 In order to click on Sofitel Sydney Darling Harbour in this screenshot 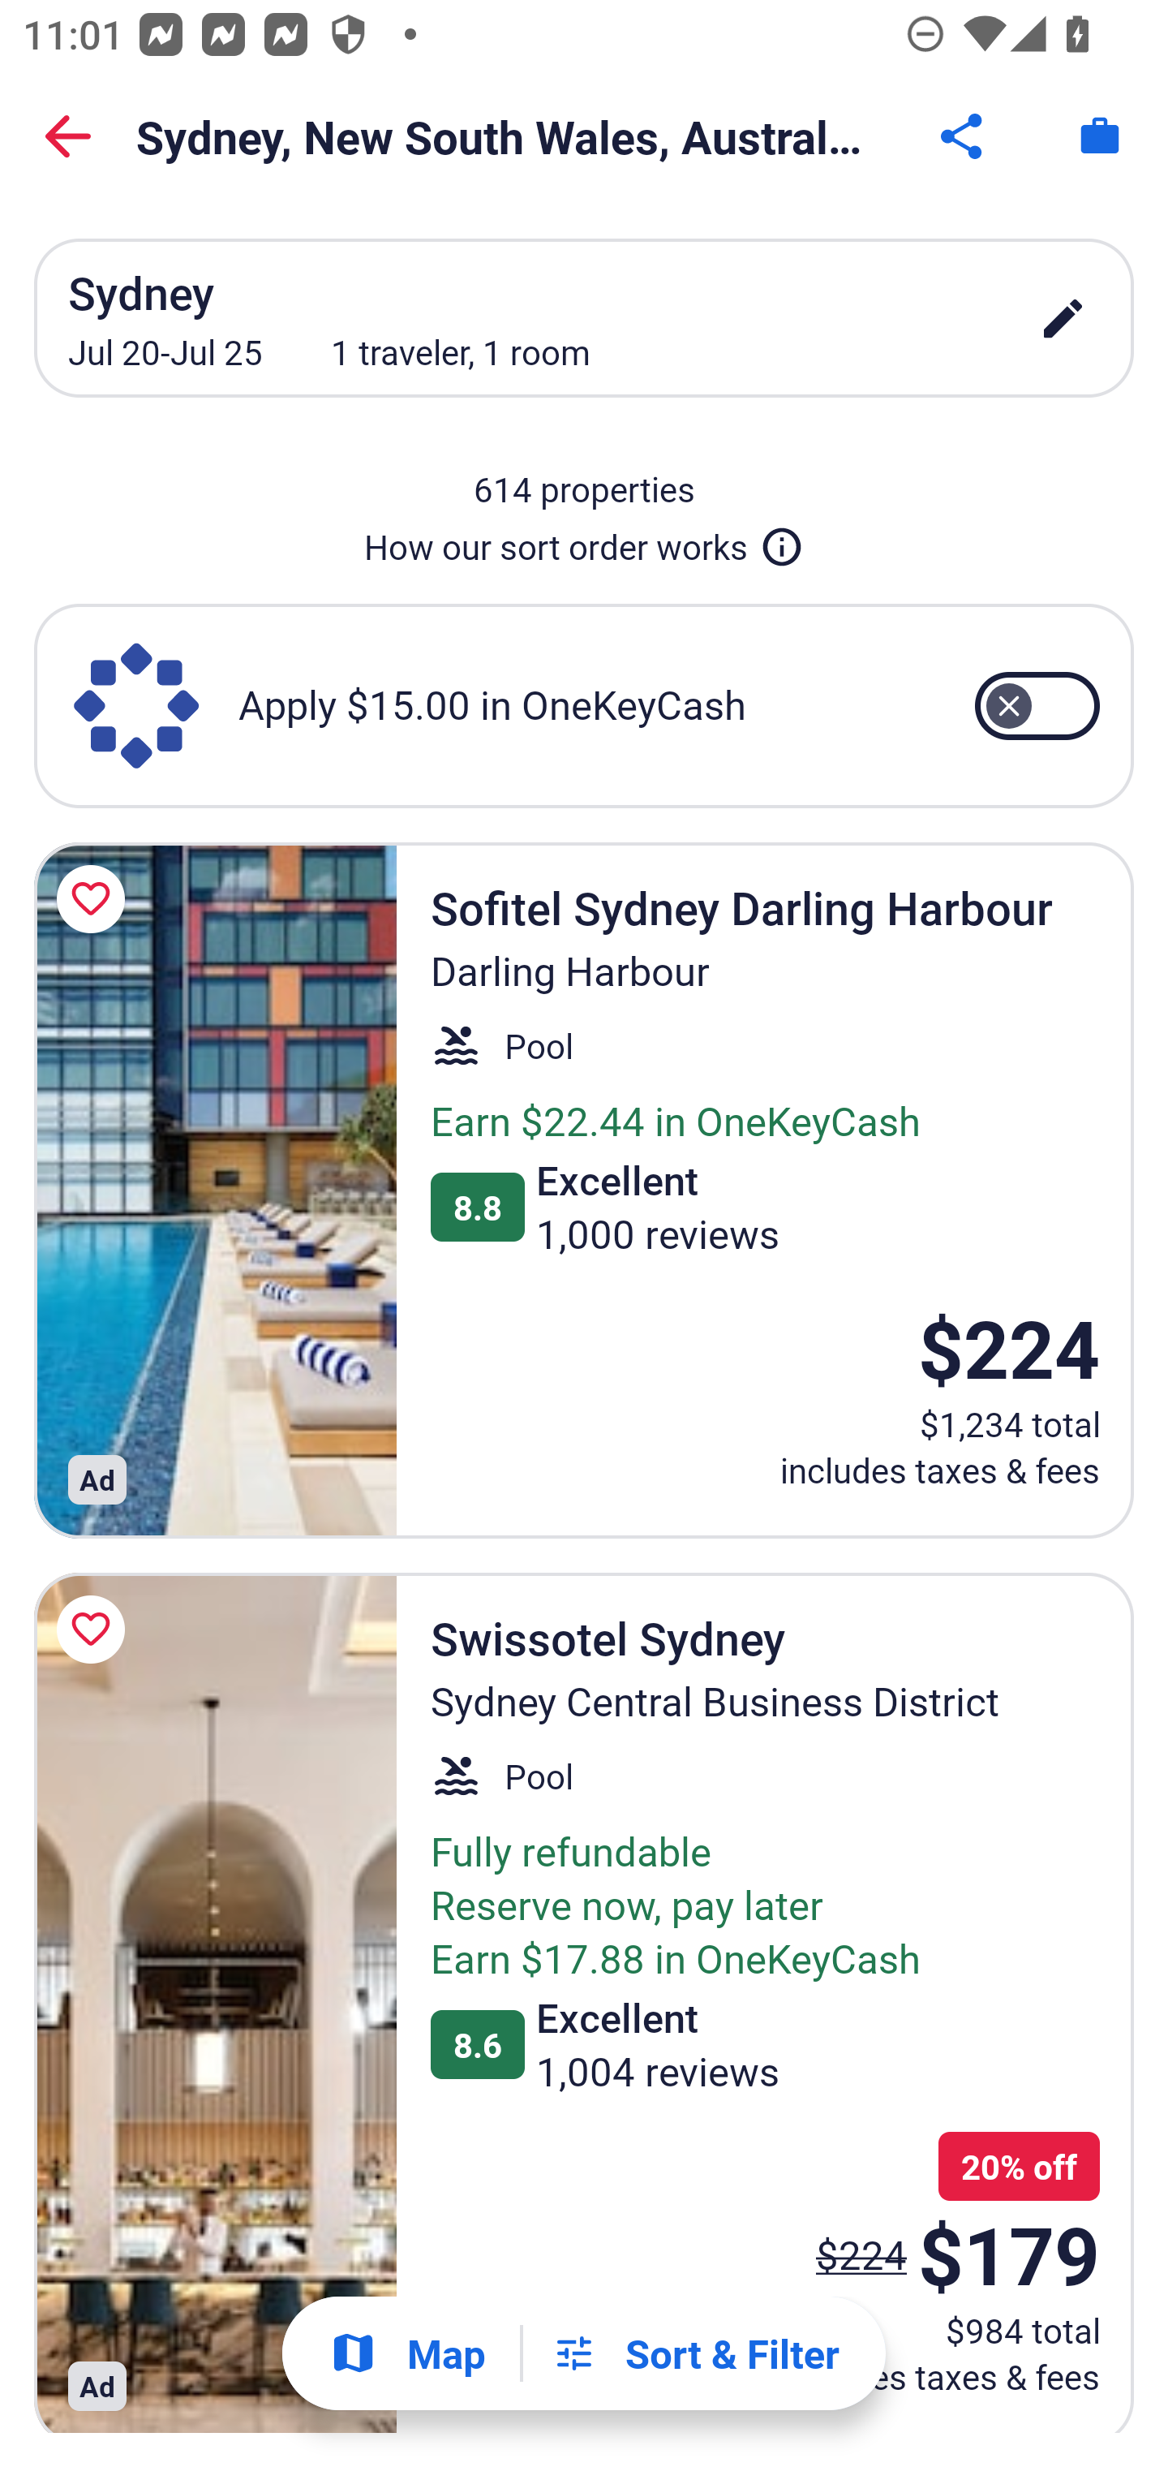, I will do `click(215, 1190)`.